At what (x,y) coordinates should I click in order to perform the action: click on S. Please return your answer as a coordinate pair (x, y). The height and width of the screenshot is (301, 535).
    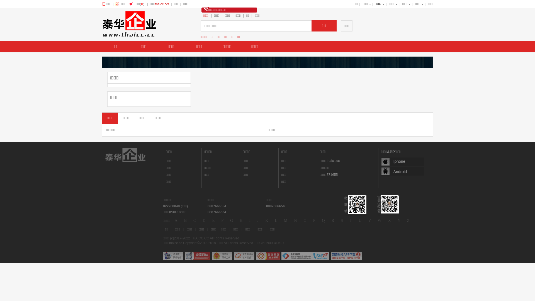
    Looking at the image, I should click on (342, 221).